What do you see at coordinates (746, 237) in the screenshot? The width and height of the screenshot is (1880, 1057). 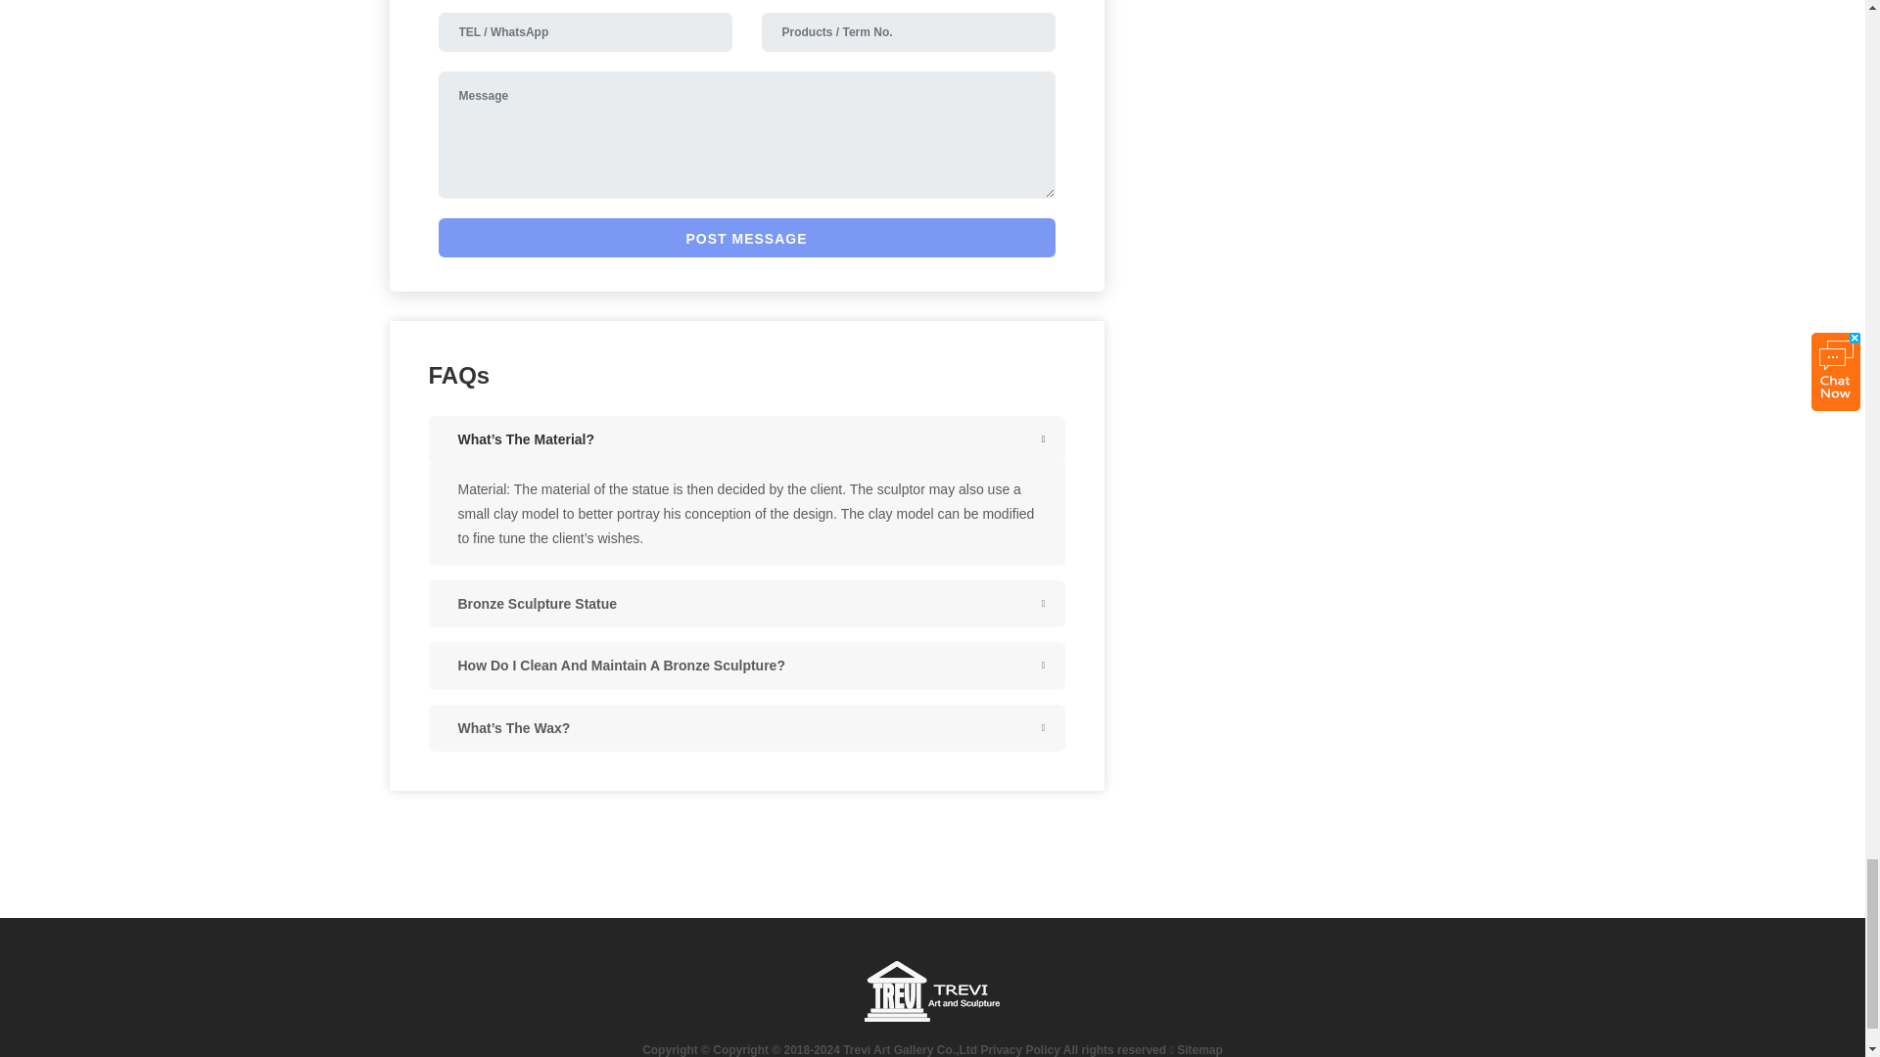 I see `POST MESSAGE` at bounding box center [746, 237].